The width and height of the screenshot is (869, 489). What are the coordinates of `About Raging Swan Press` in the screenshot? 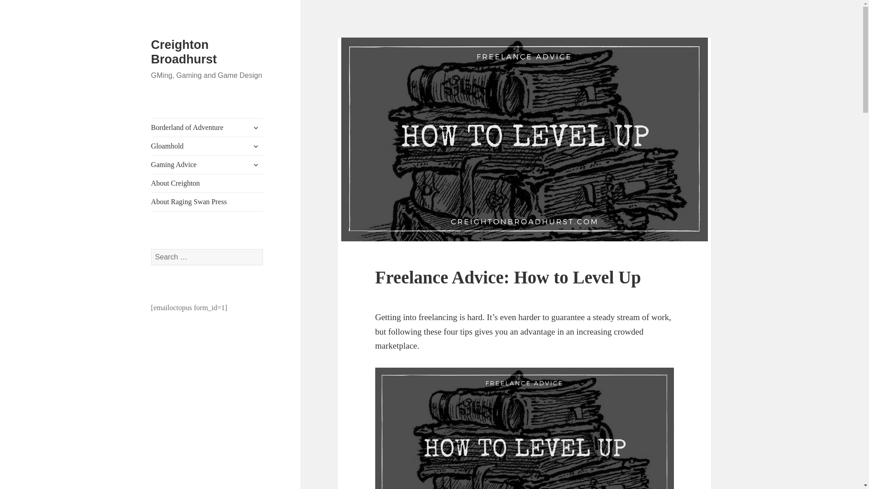 It's located at (207, 201).